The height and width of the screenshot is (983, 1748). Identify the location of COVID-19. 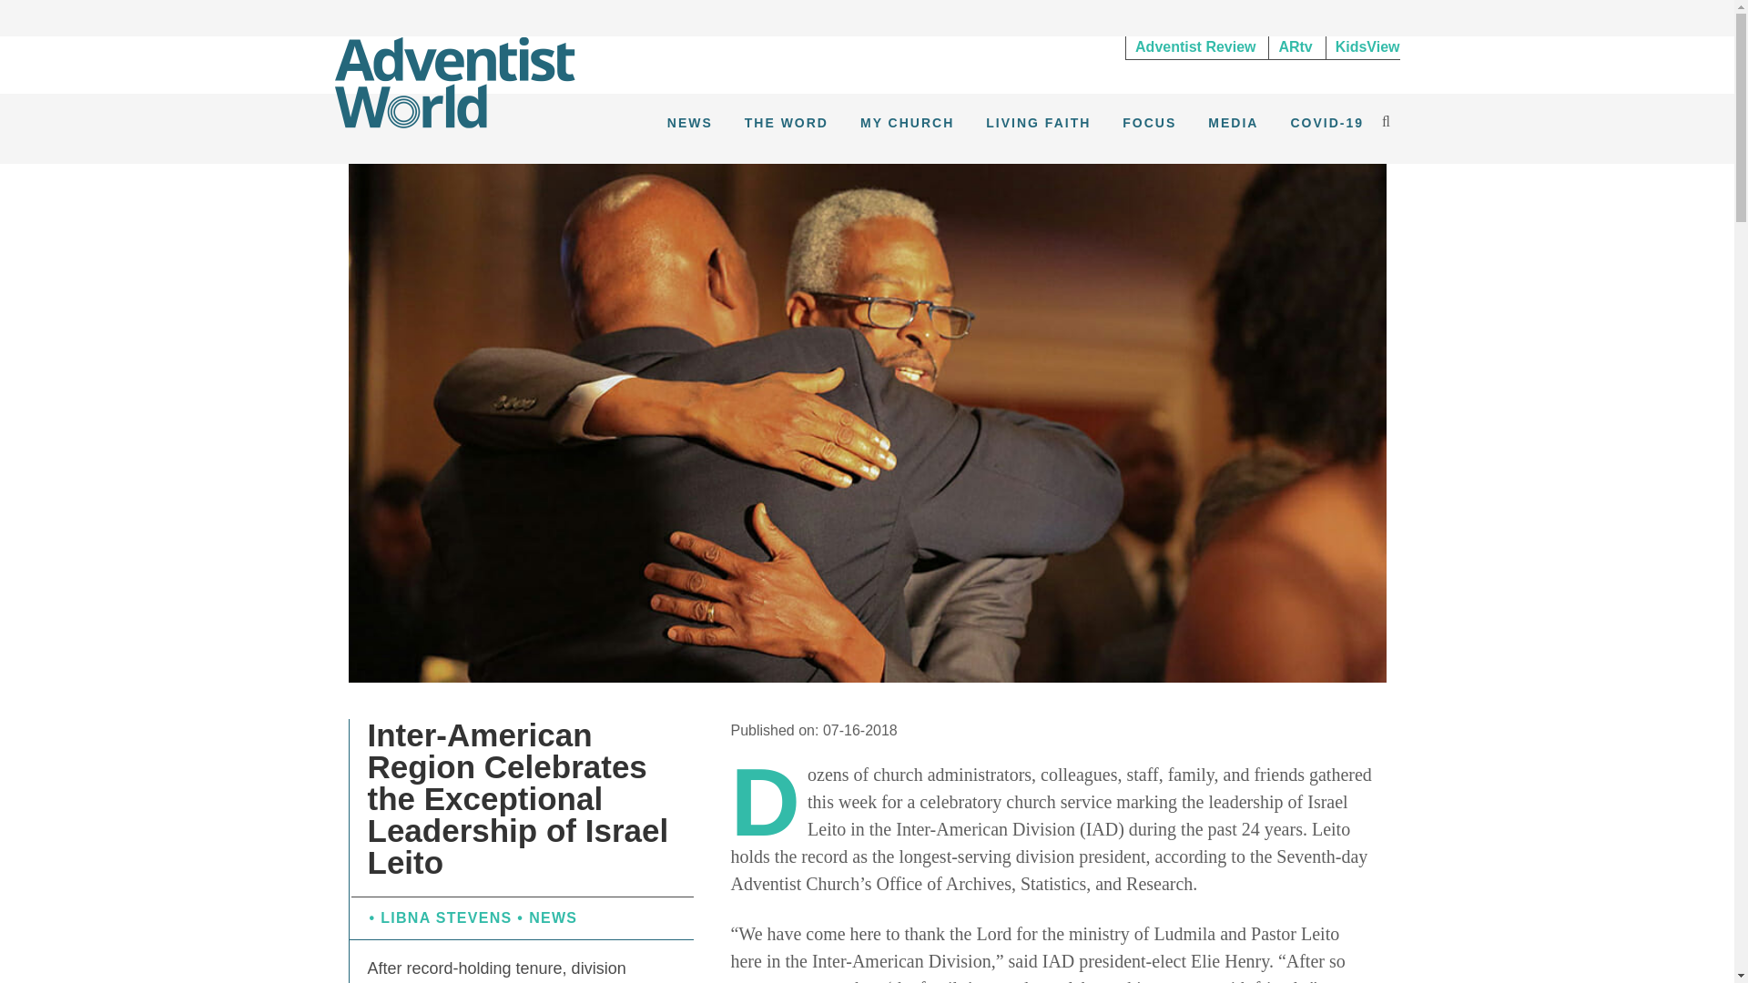
(1326, 122).